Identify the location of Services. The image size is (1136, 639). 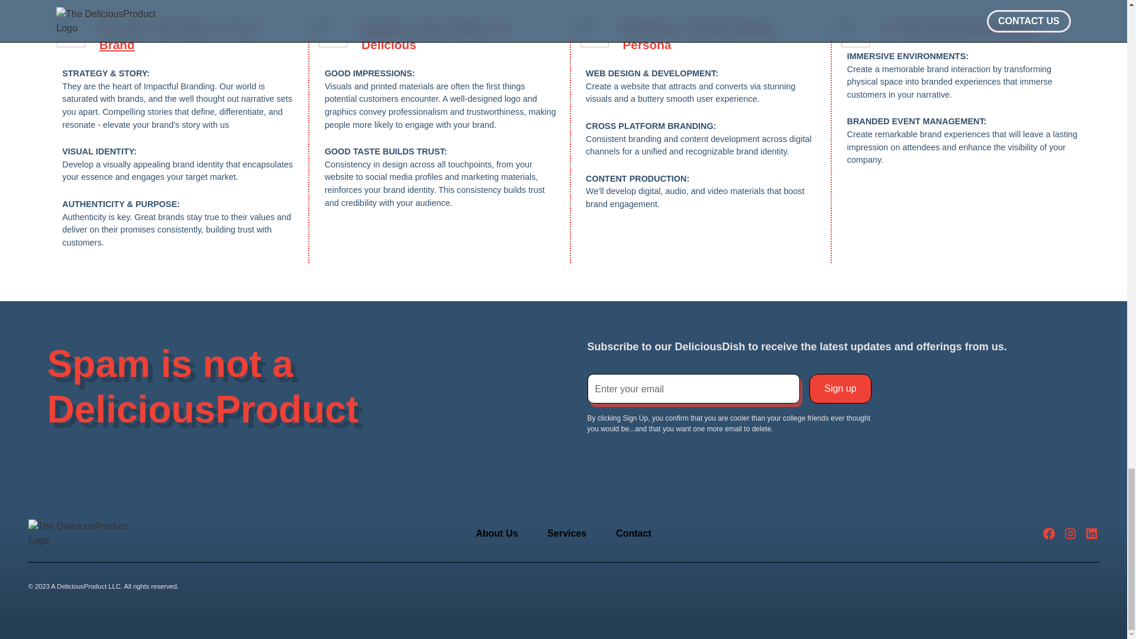
(567, 534).